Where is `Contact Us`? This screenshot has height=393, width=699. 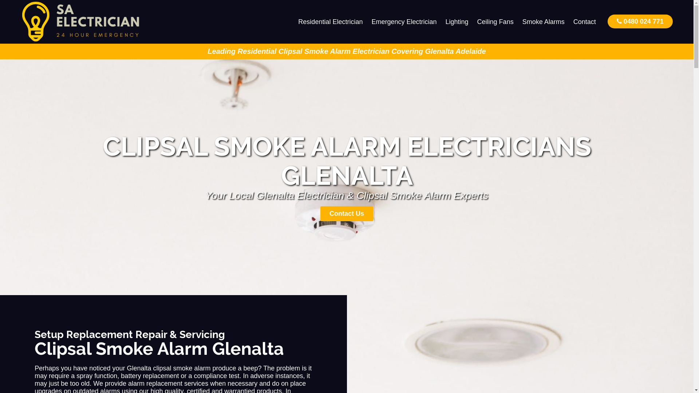
Contact Us is located at coordinates (347, 214).